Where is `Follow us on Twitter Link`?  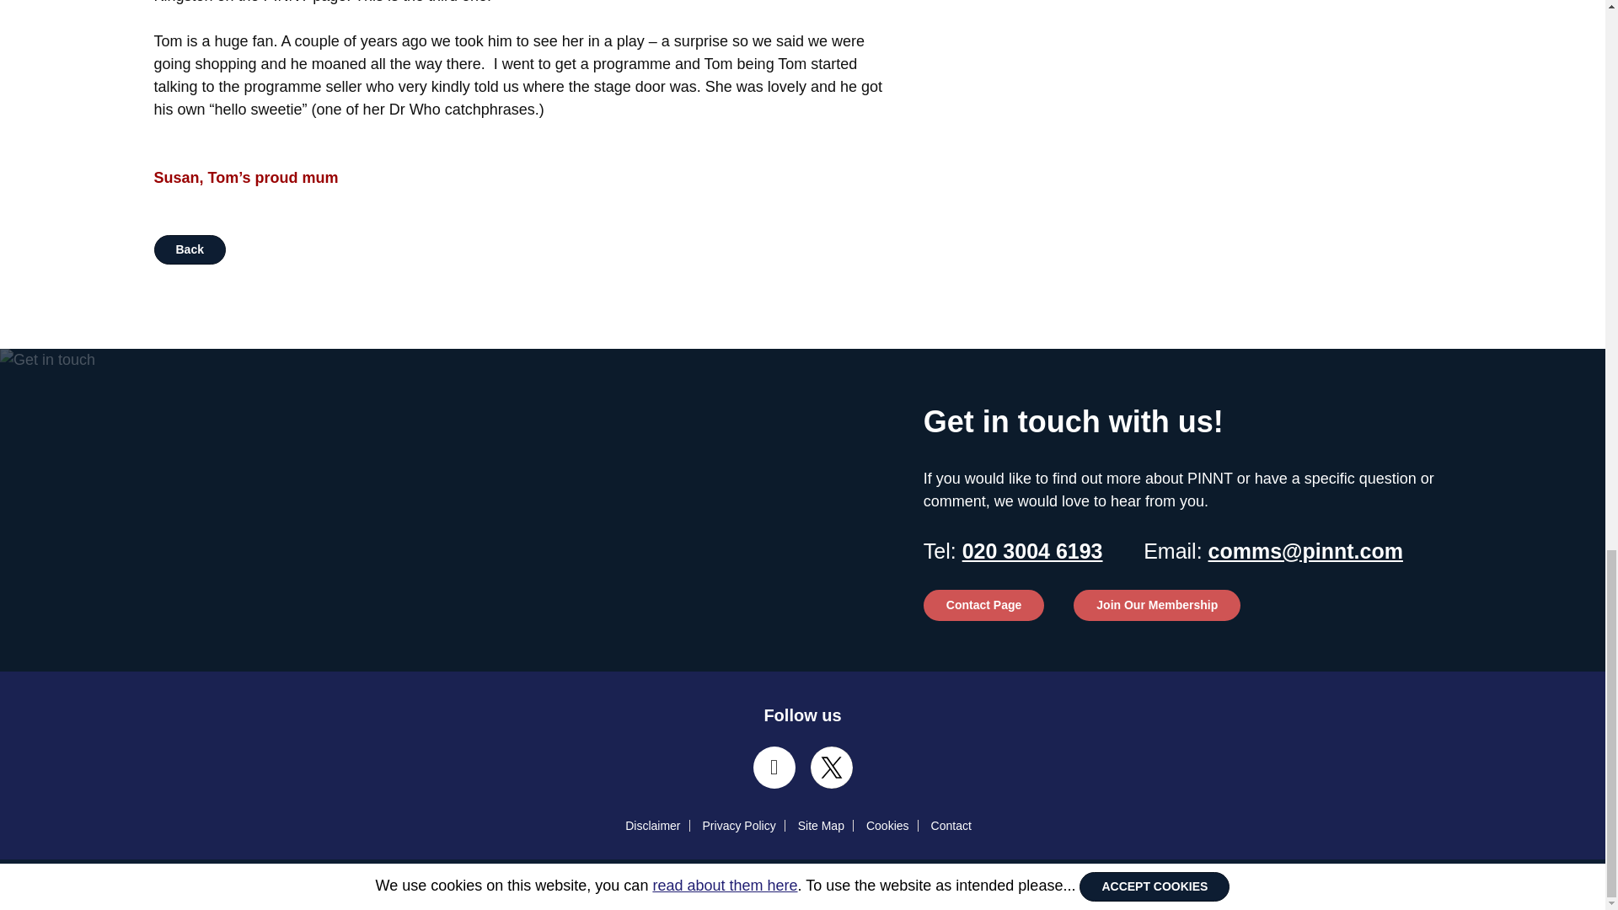 Follow us on Twitter Link is located at coordinates (831, 767).